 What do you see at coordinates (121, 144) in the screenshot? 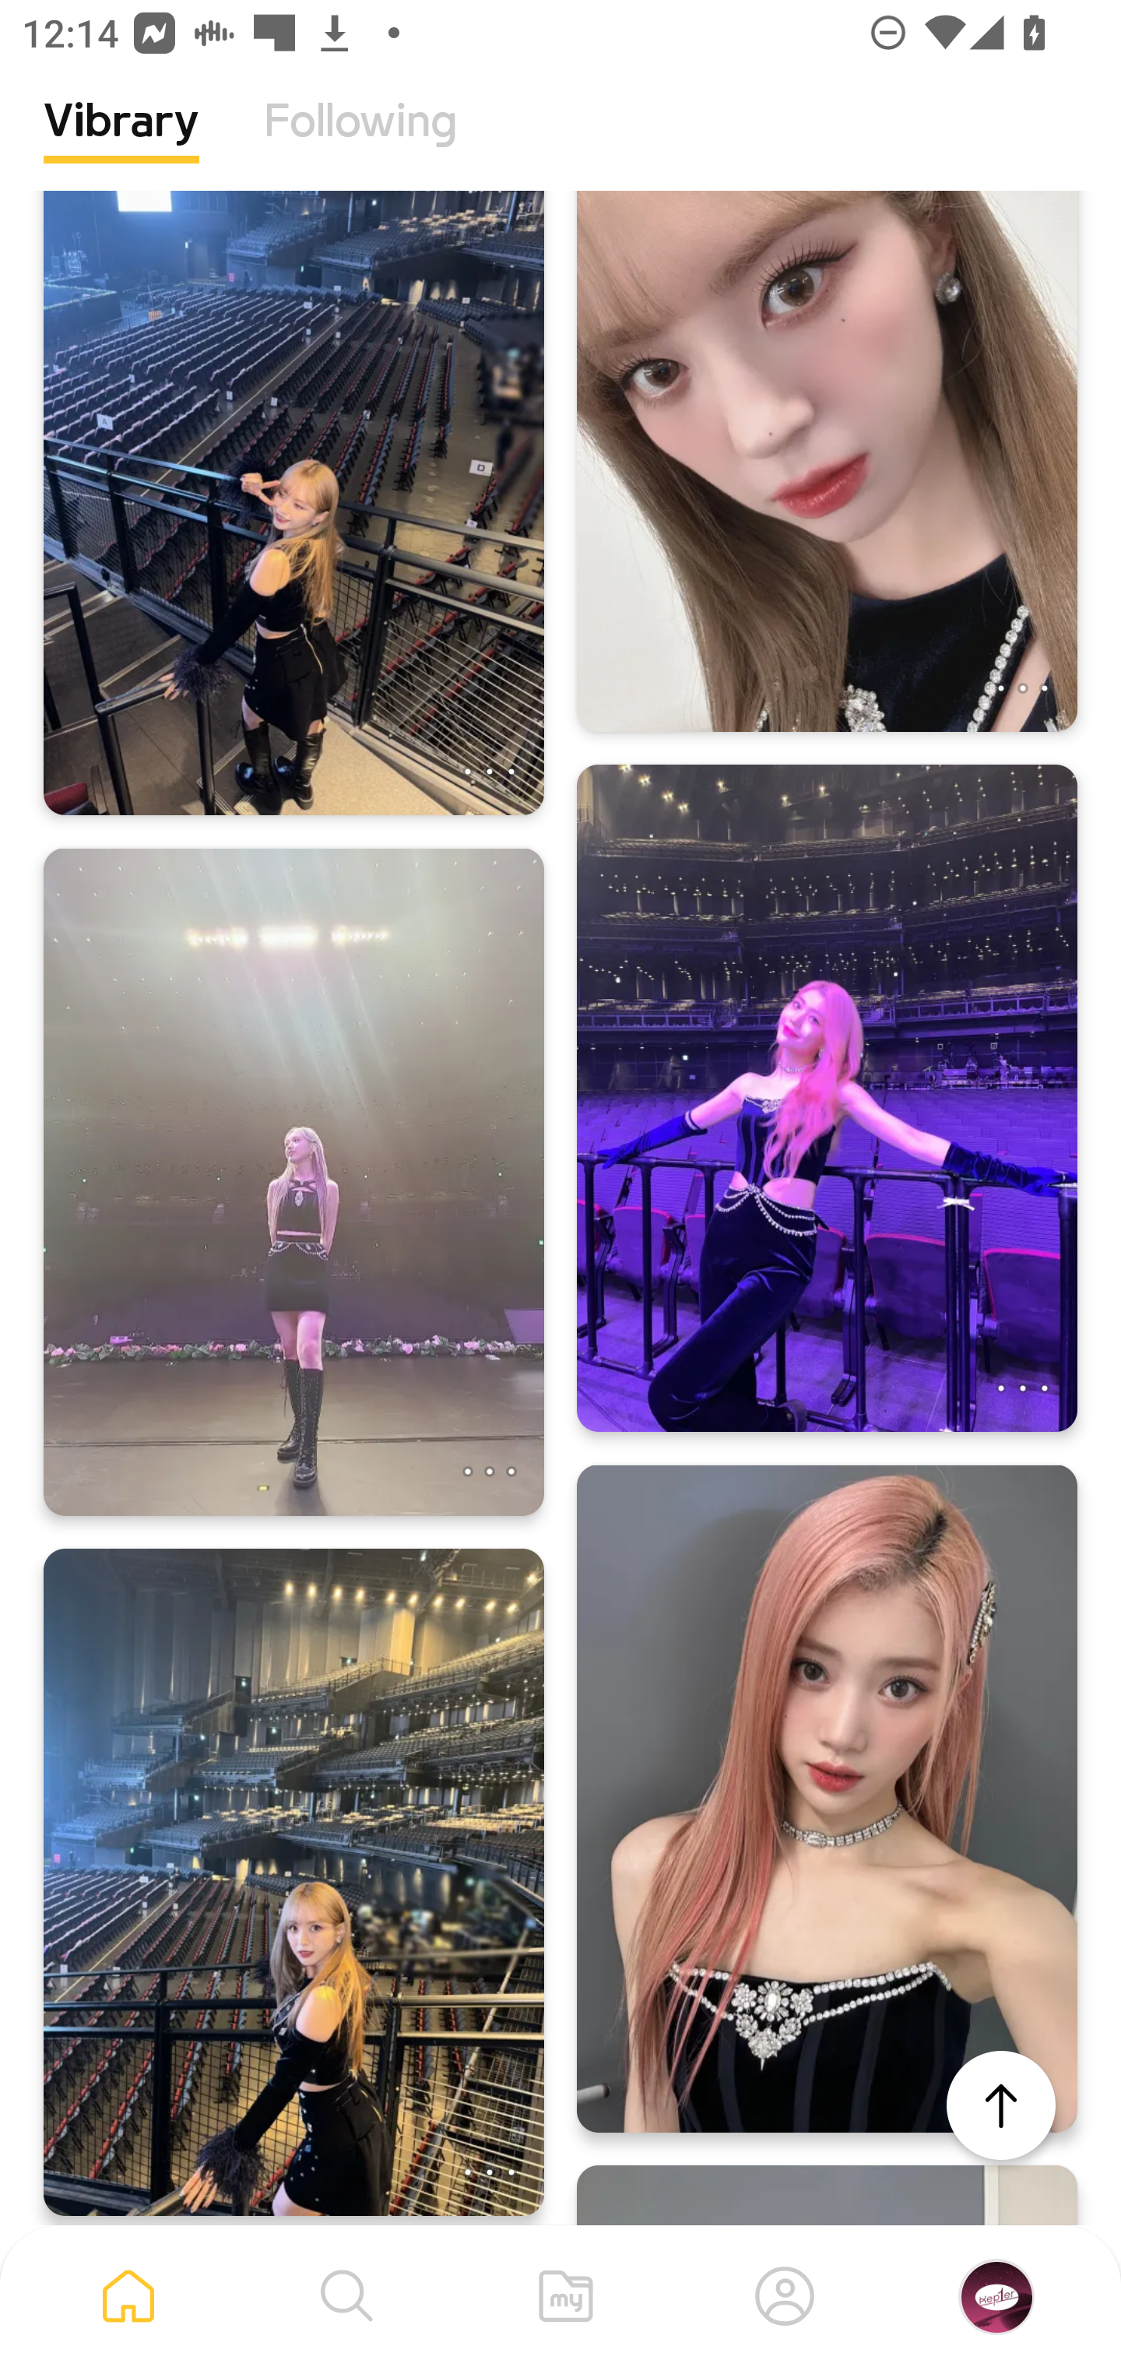
I see `Vibrary` at bounding box center [121, 144].